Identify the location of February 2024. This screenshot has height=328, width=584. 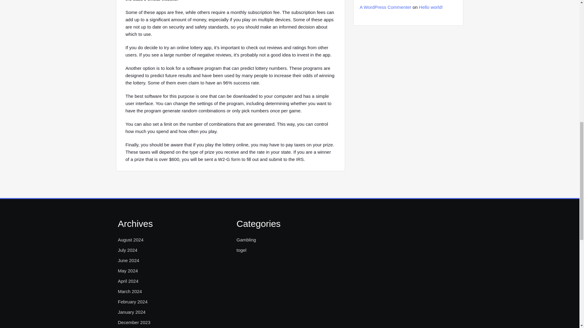
(133, 302).